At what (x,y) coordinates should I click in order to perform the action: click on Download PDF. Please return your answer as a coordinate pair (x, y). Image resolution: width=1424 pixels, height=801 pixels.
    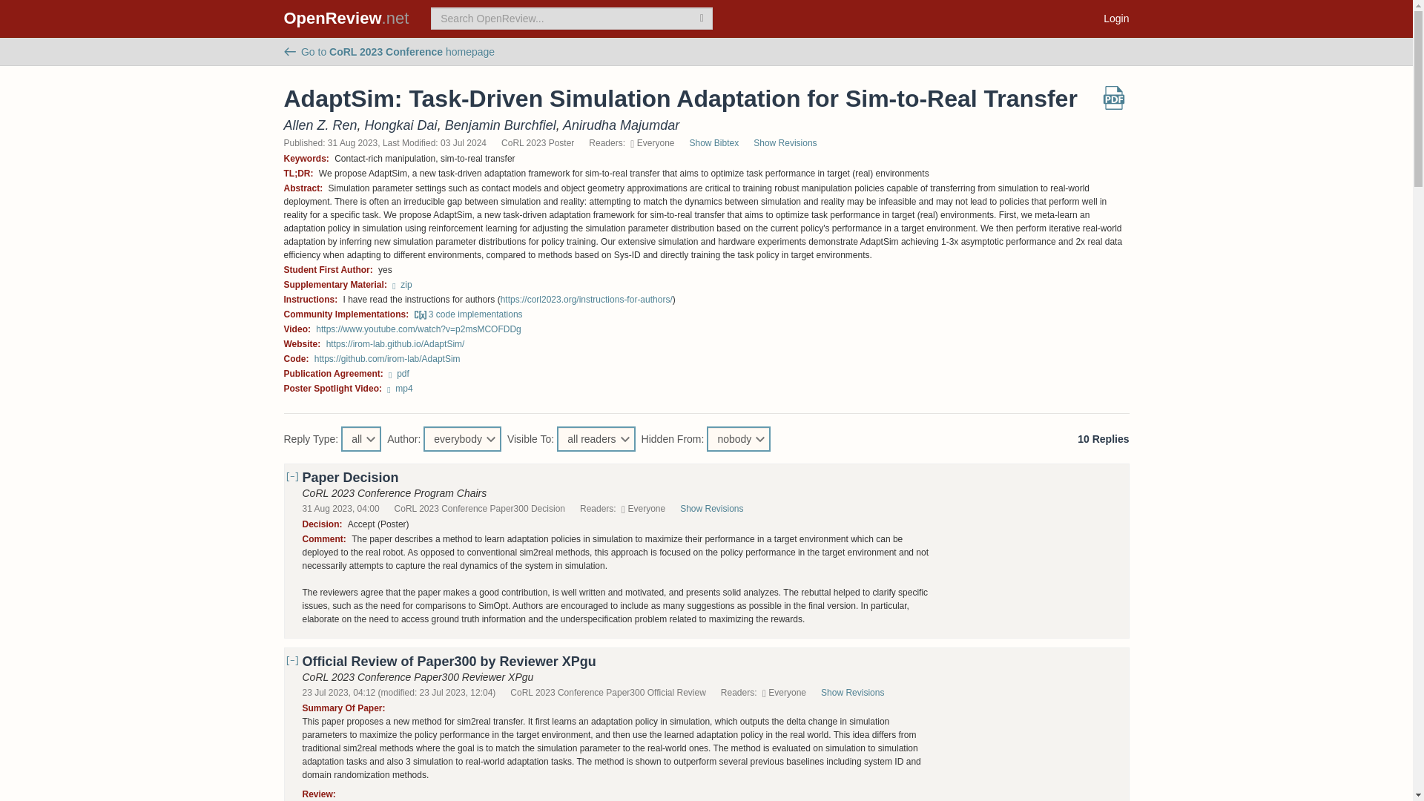
    Looking at the image, I should click on (1114, 103).